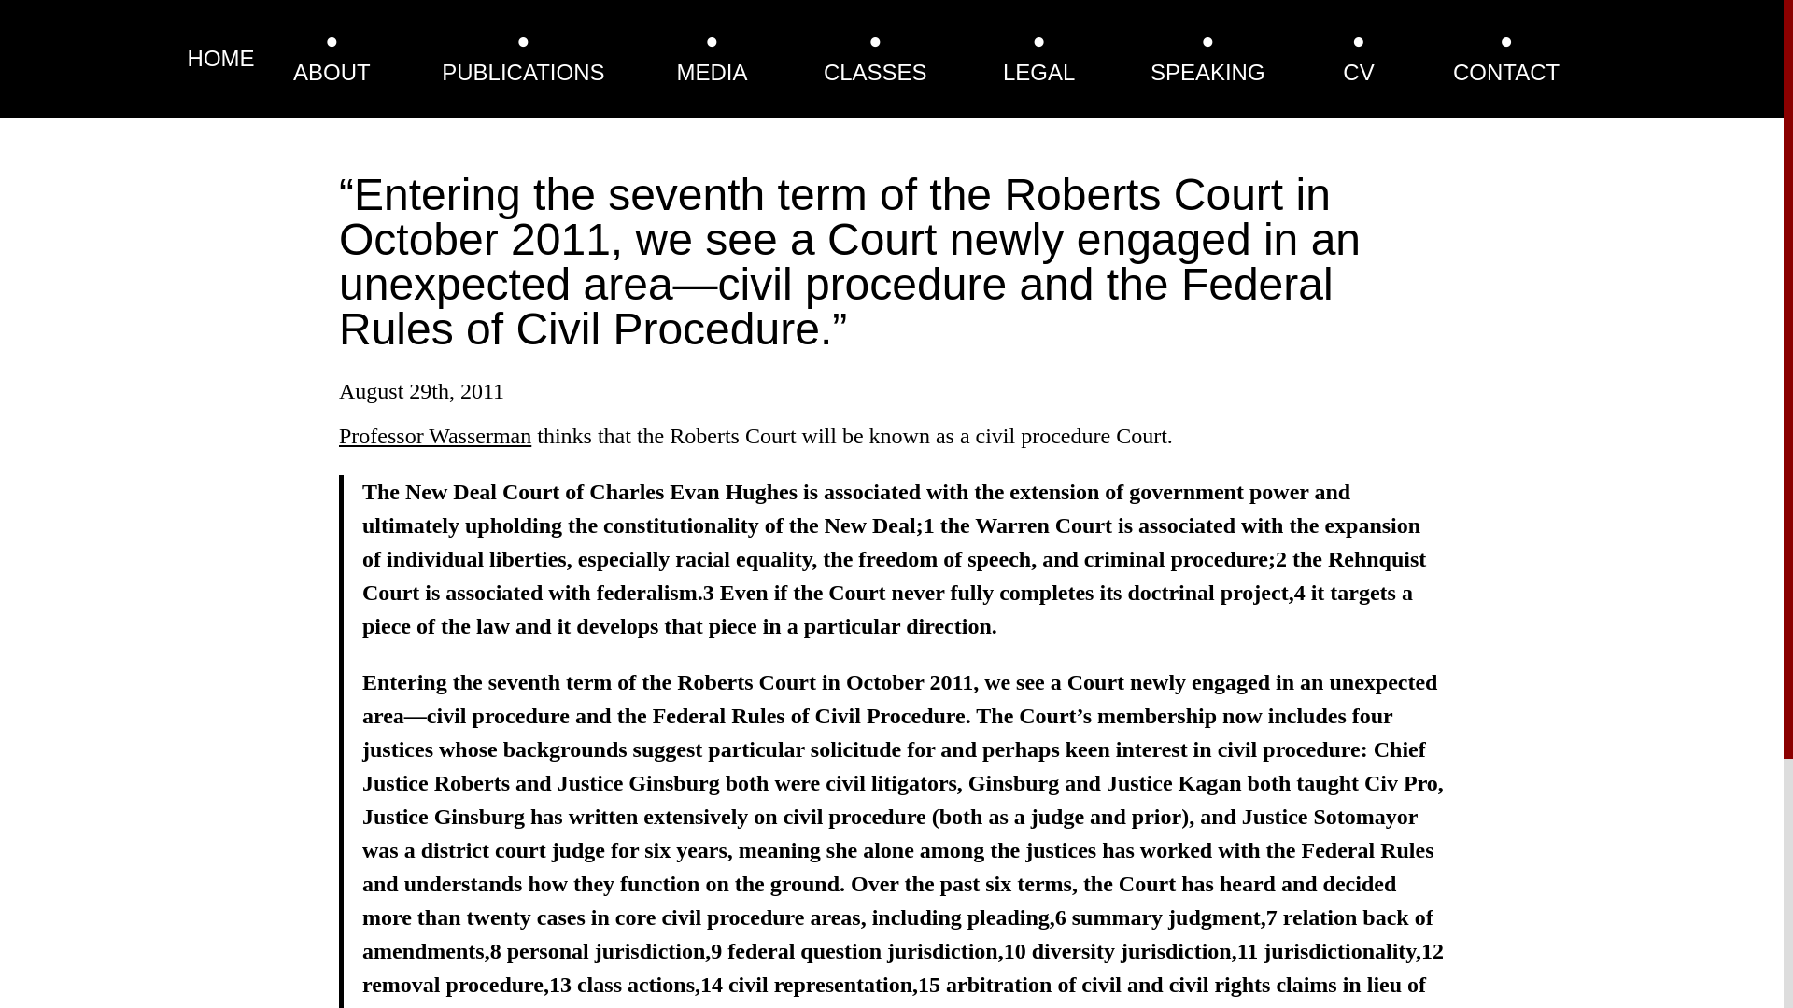 This screenshot has height=1008, width=1793. What do you see at coordinates (1038, 72) in the screenshot?
I see `LEGAL` at bounding box center [1038, 72].